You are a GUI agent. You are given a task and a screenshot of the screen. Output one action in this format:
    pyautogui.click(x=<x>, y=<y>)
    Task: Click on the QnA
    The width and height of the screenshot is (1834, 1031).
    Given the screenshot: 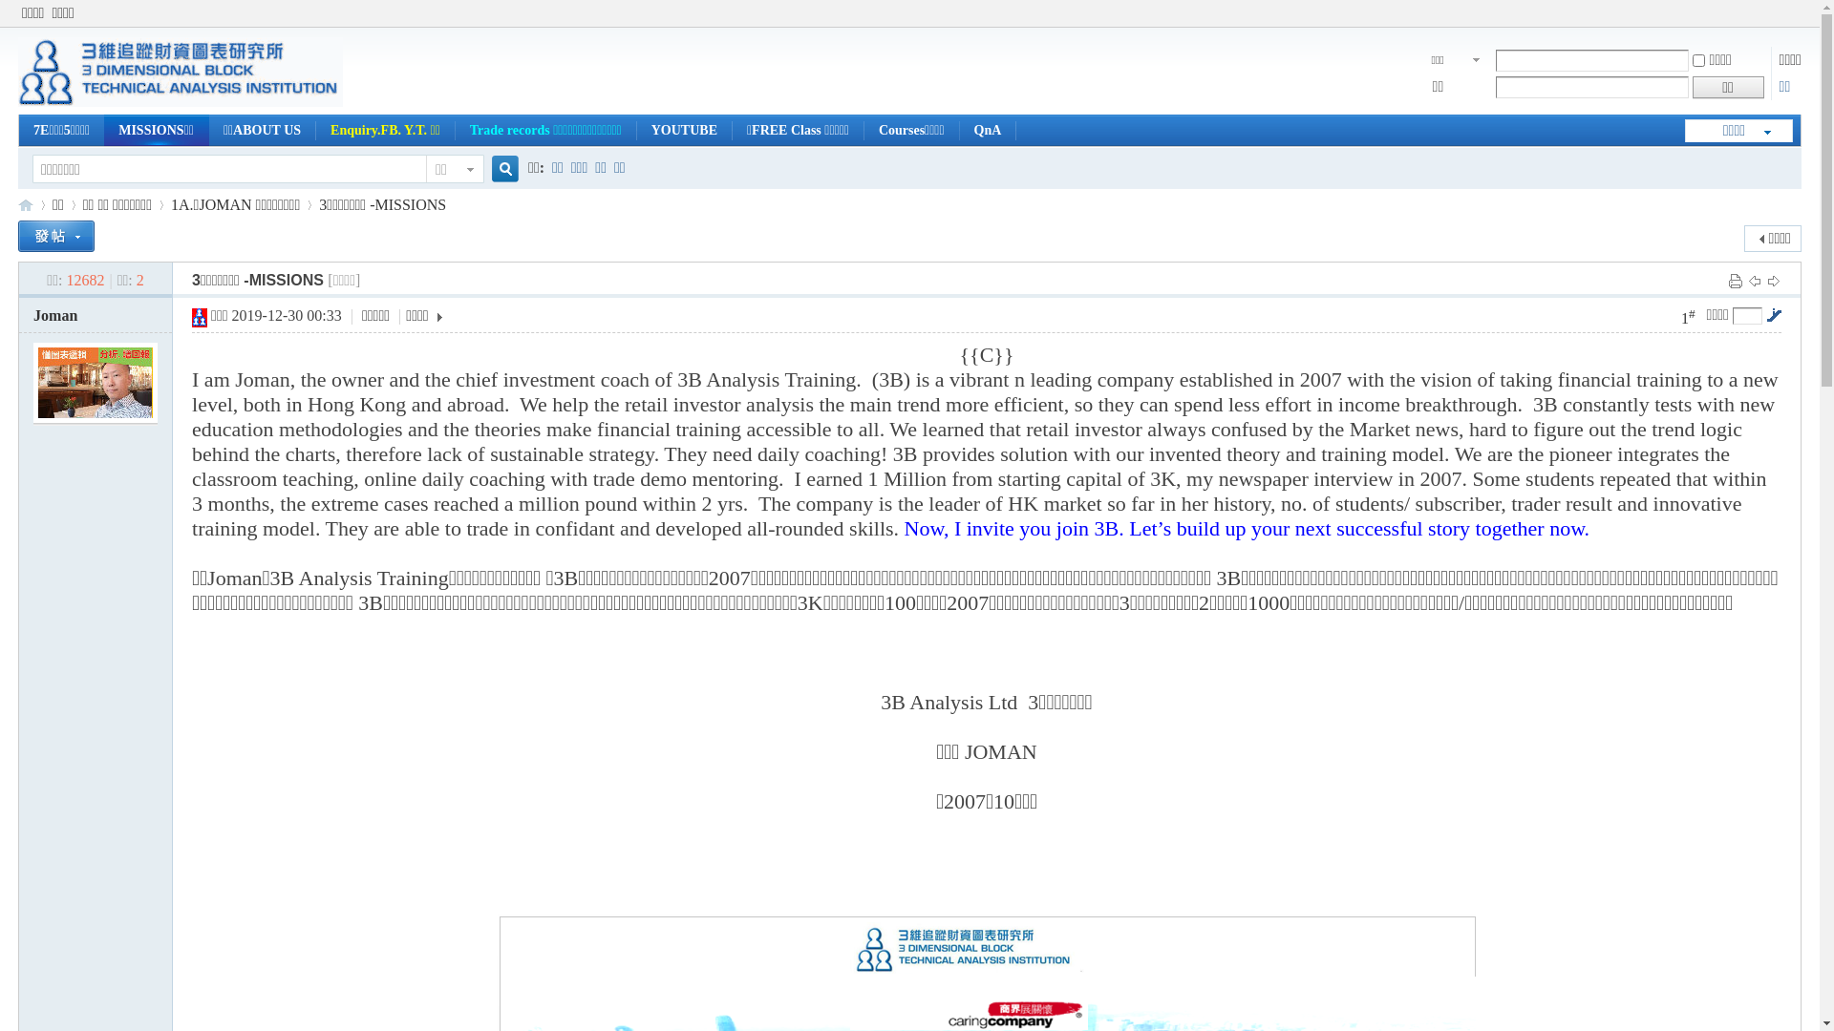 What is the action you would take?
    pyautogui.click(x=988, y=130)
    